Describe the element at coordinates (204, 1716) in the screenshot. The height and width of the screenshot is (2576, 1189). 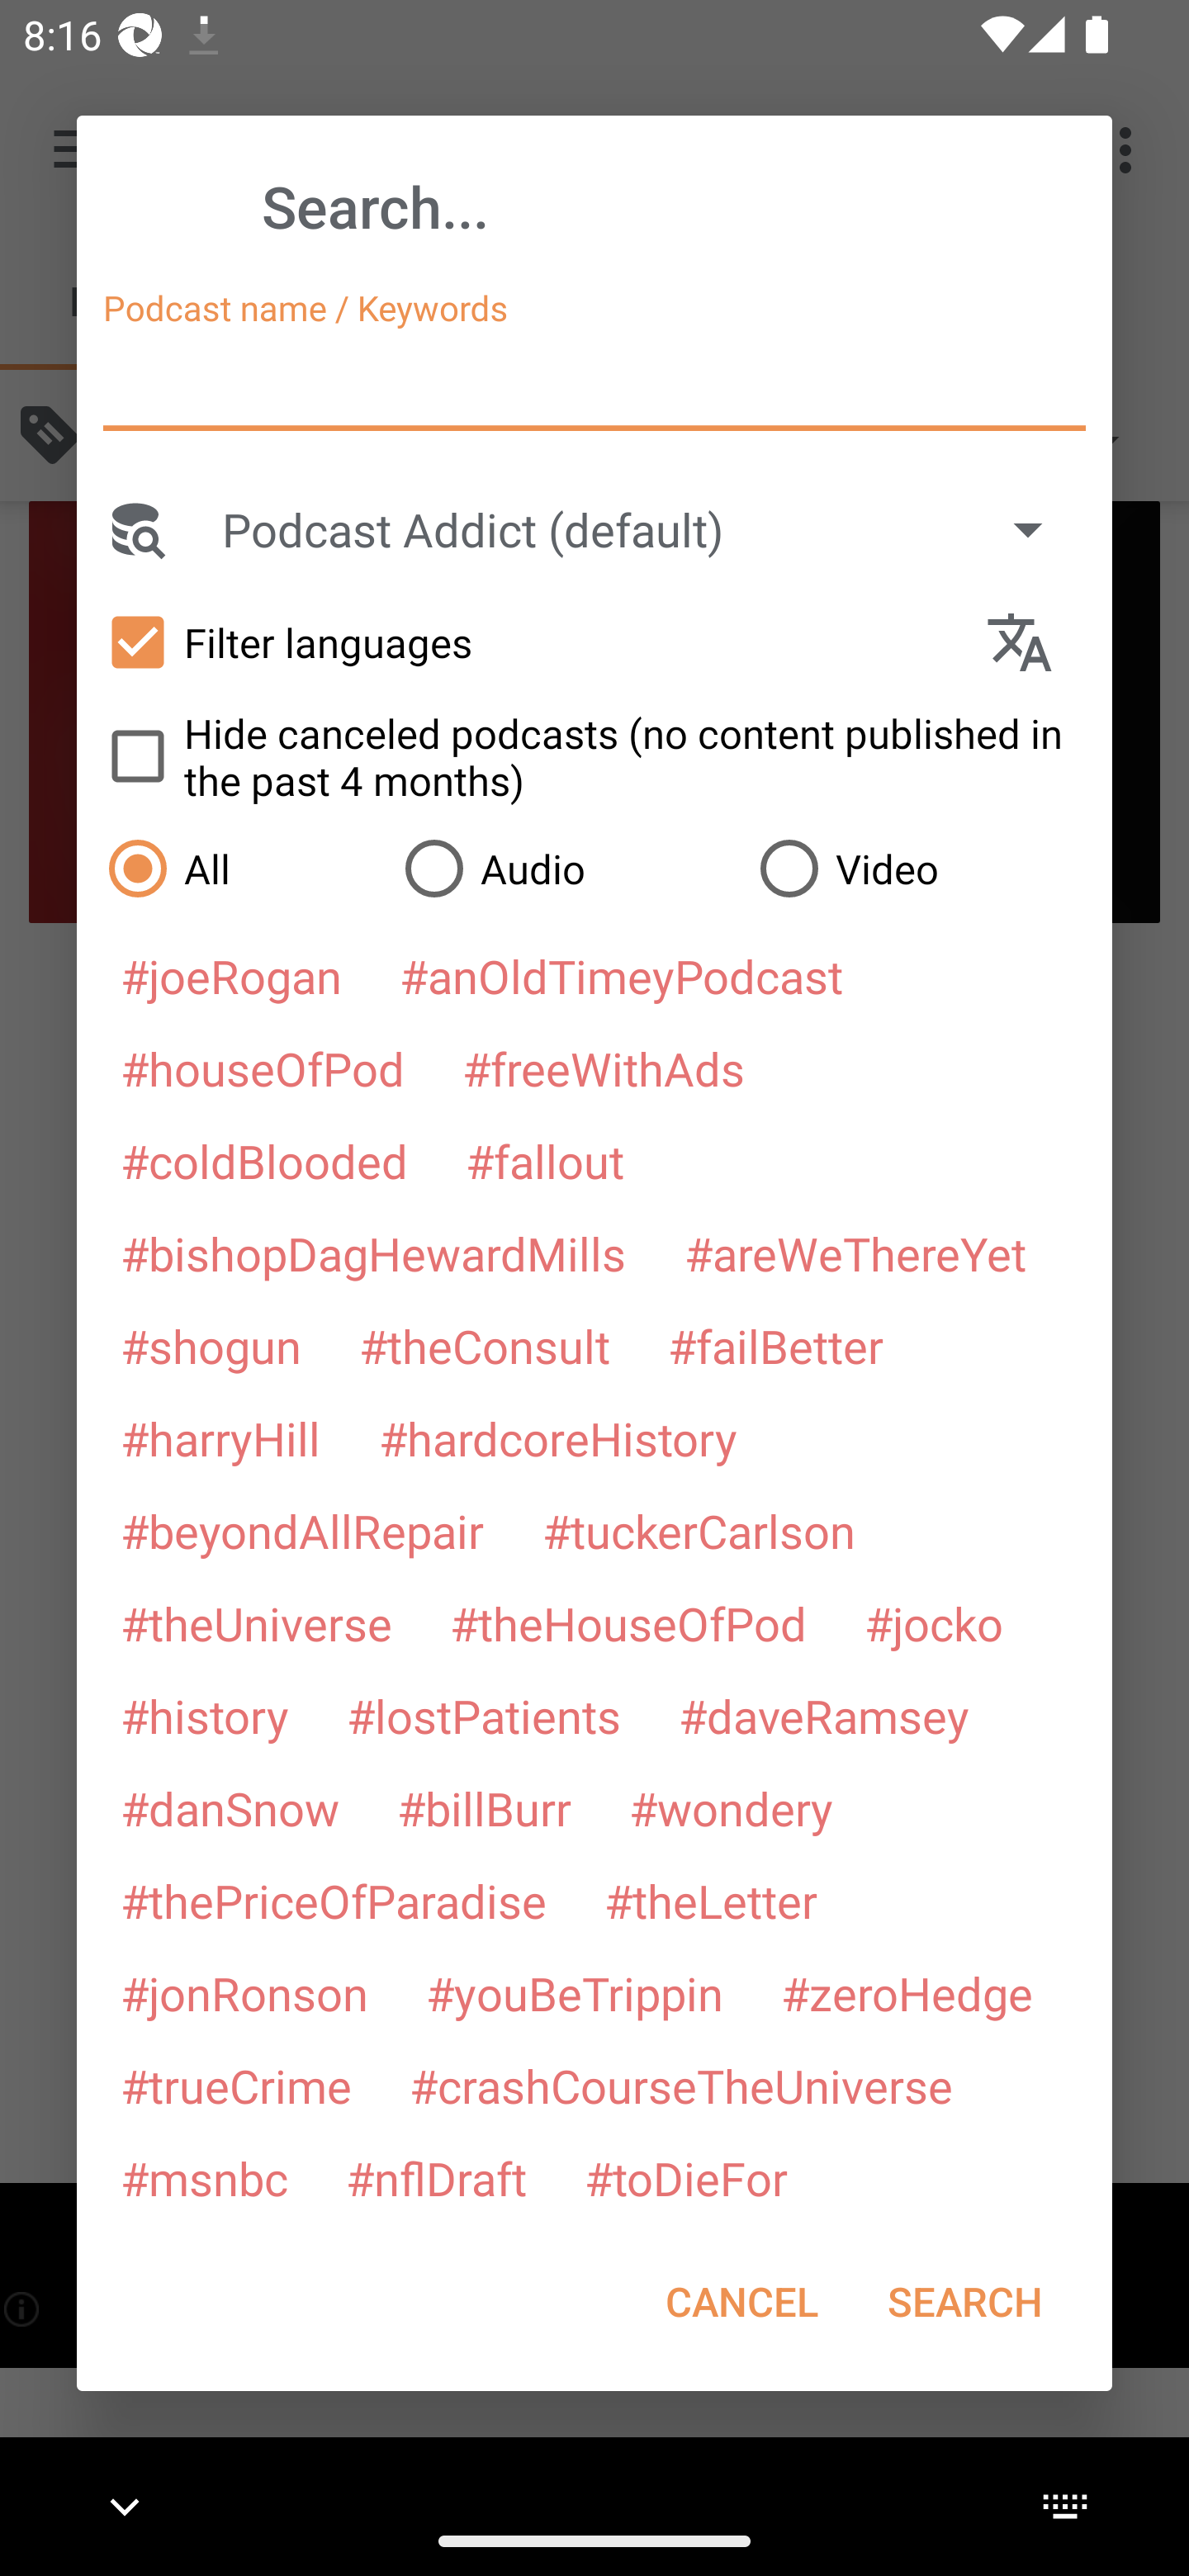
I see `#history` at that location.